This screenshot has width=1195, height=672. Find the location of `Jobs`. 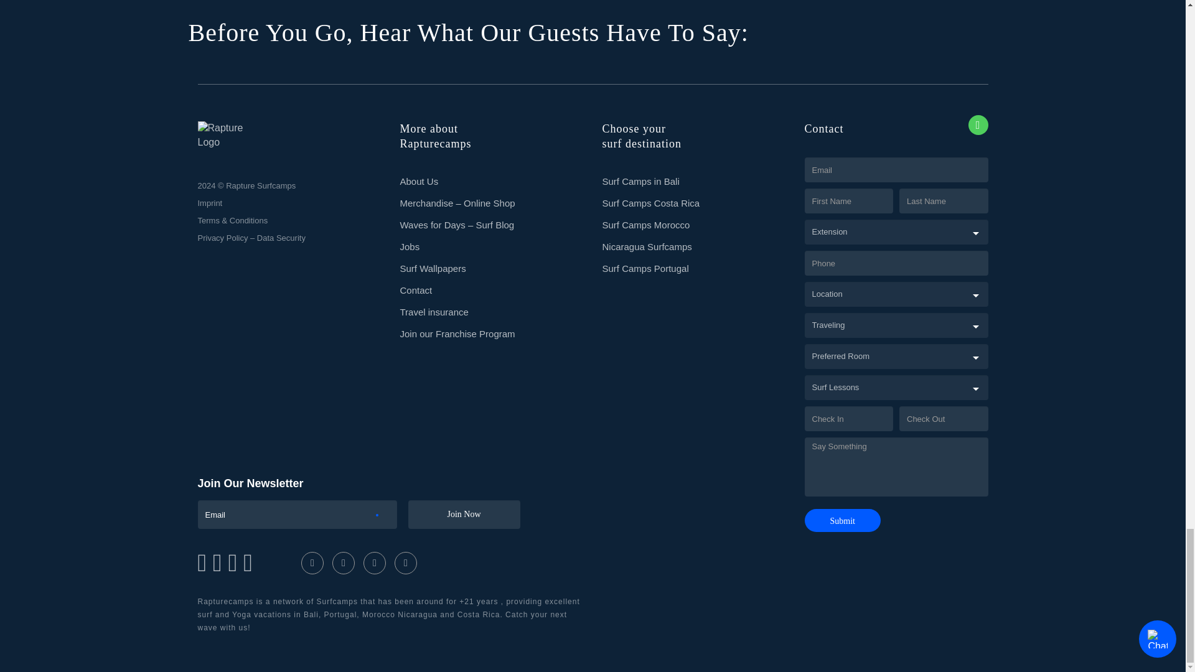

Jobs is located at coordinates (409, 246).